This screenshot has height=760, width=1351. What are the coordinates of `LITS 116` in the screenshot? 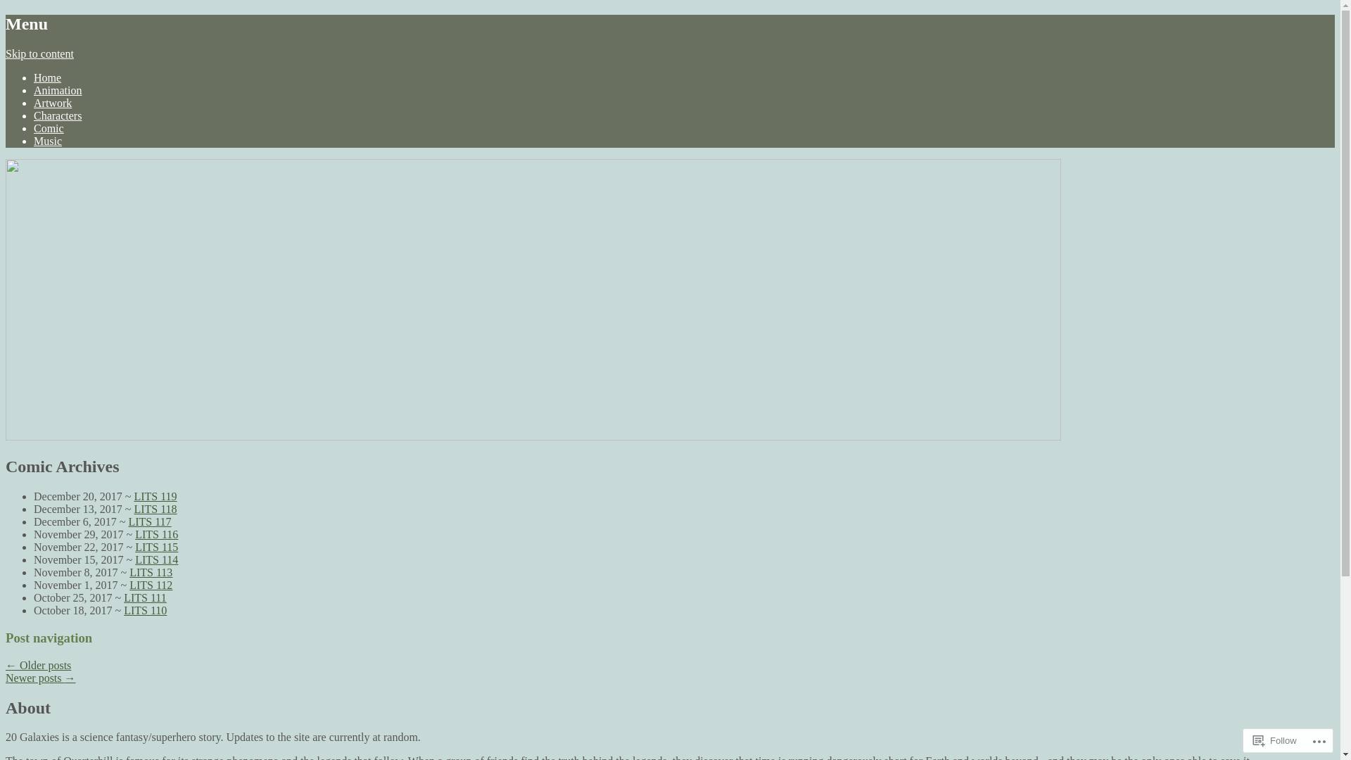 It's located at (156, 535).